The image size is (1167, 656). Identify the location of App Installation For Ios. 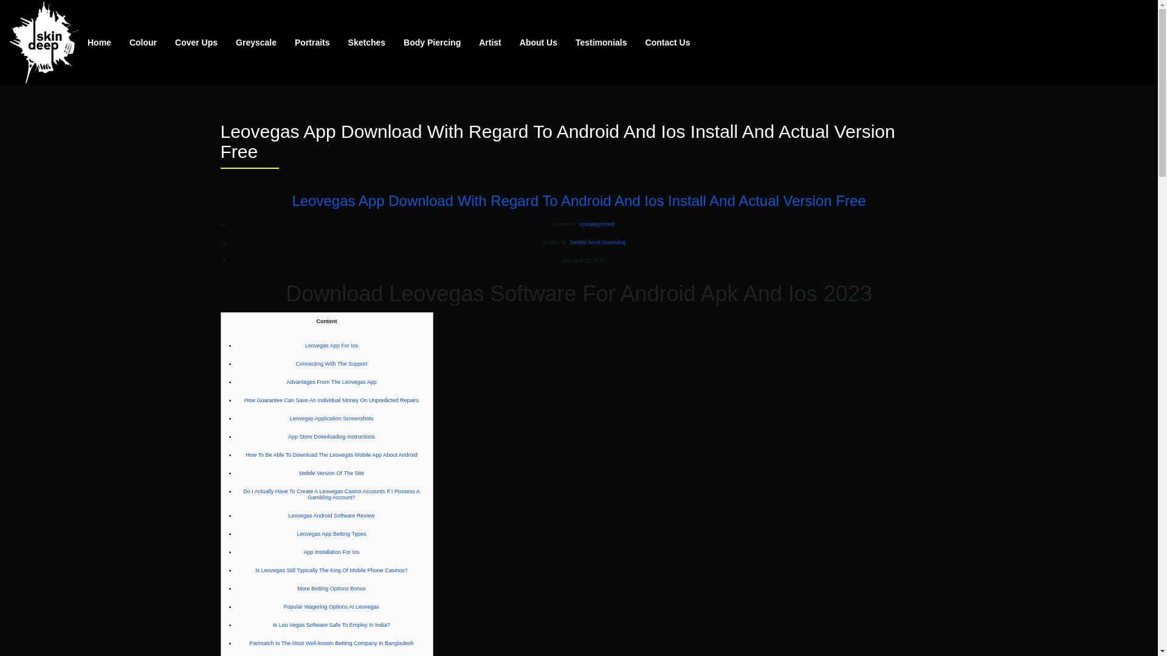
(331, 552).